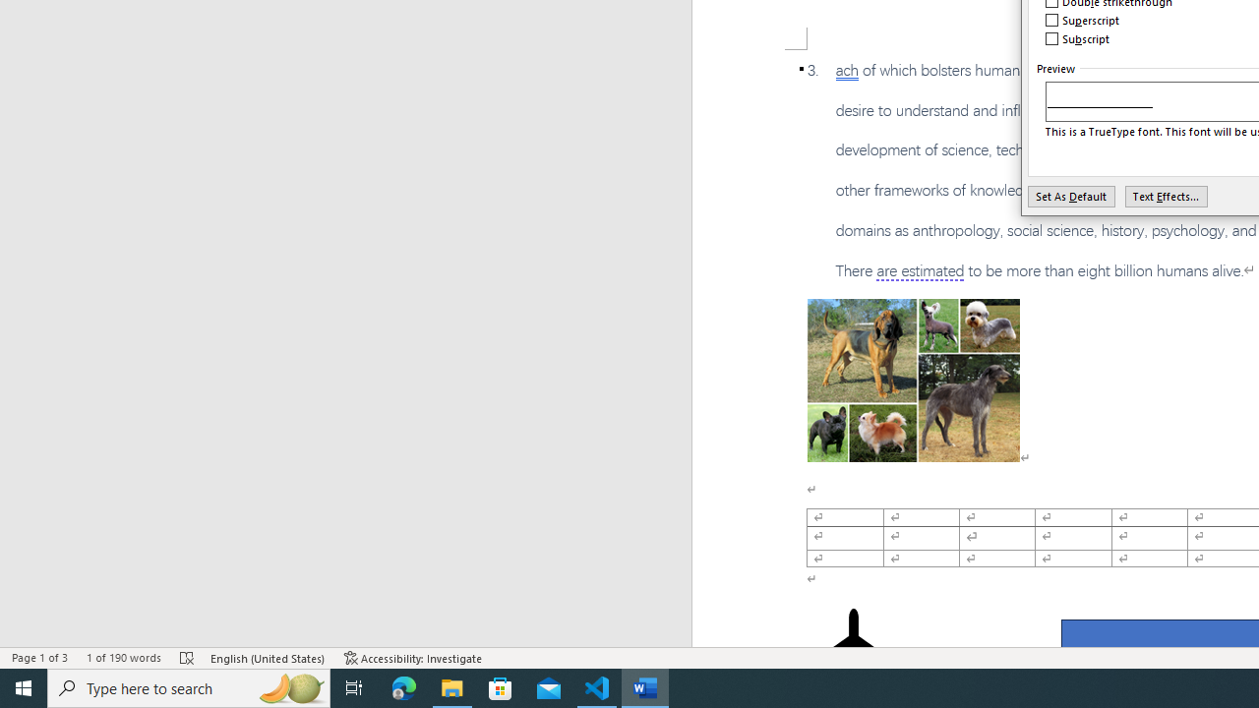 The image size is (1259, 708). What do you see at coordinates (501, 688) in the screenshot?
I see `Microsoft Store` at bounding box center [501, 688].